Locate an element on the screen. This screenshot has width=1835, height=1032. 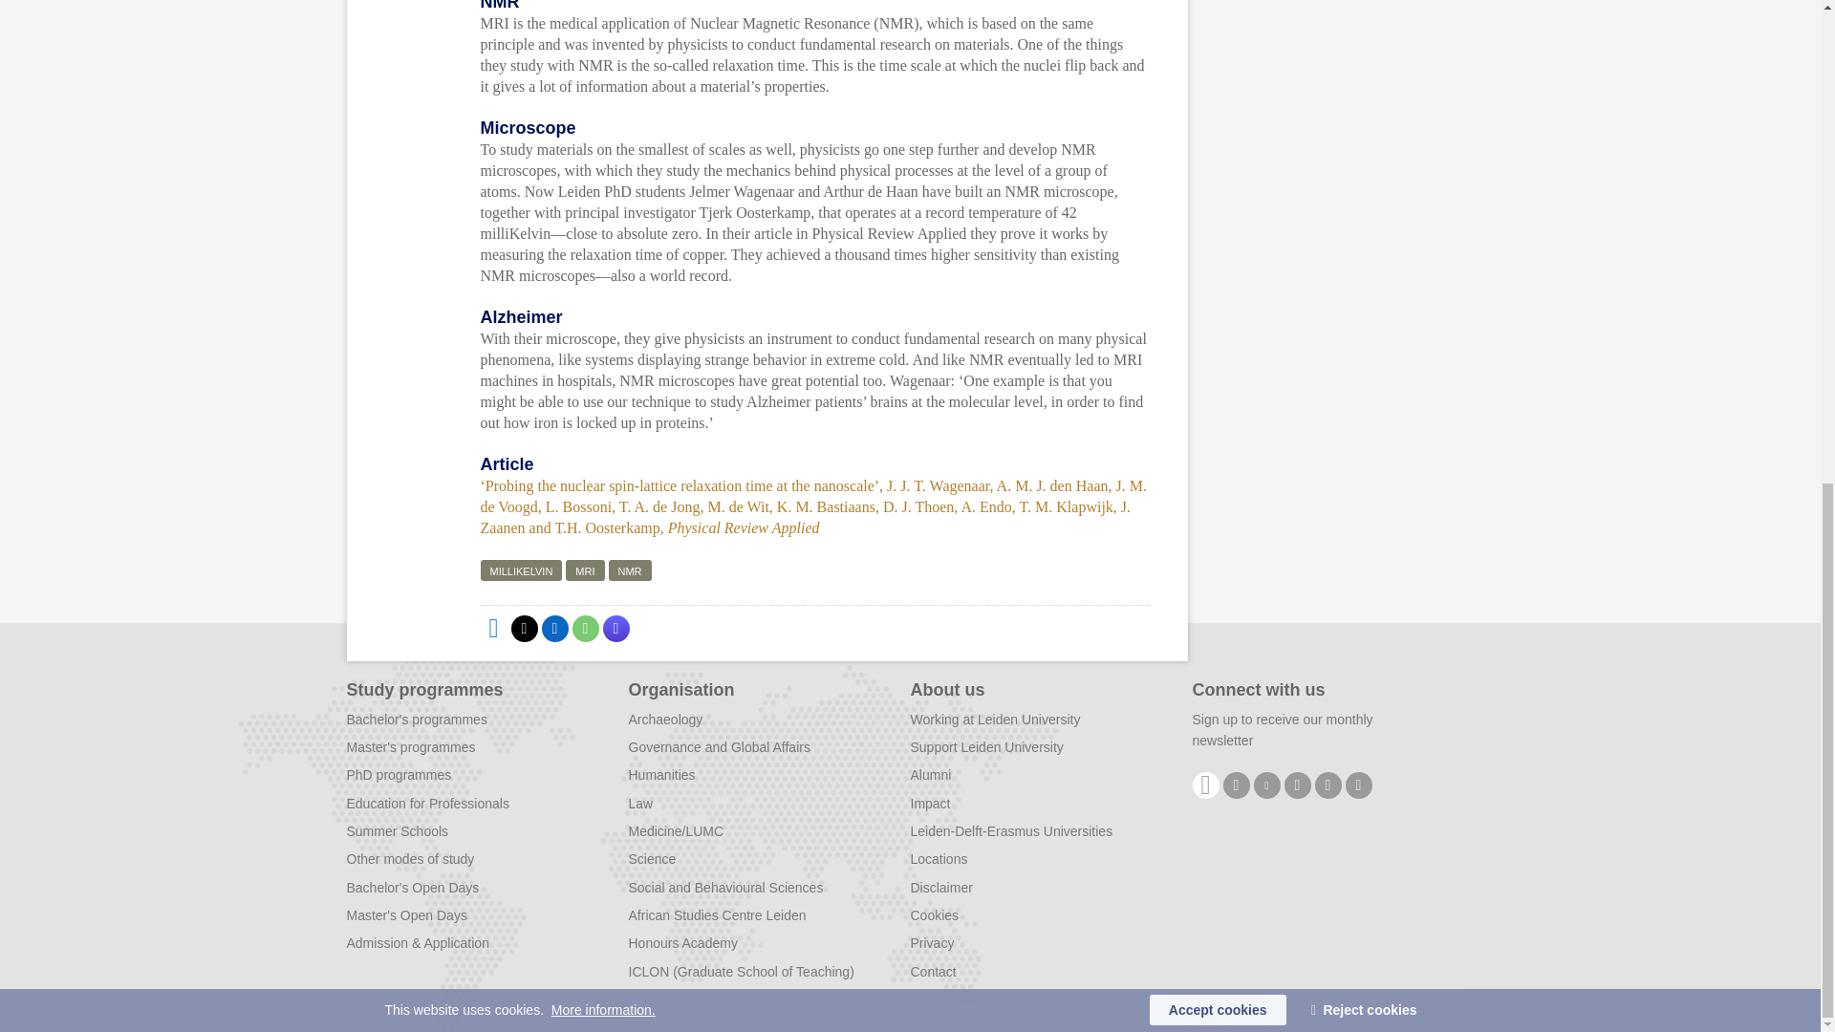
NMR is located at coordinates (629, 570).